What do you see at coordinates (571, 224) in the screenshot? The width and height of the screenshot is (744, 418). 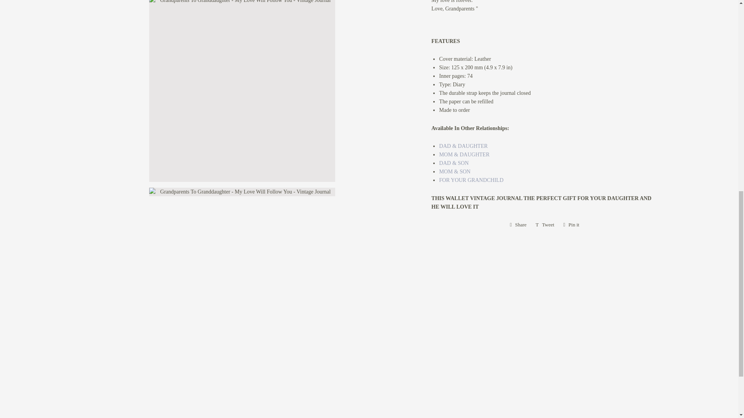 I see `Pin on Pinterest` at bounding box center [571, 224].